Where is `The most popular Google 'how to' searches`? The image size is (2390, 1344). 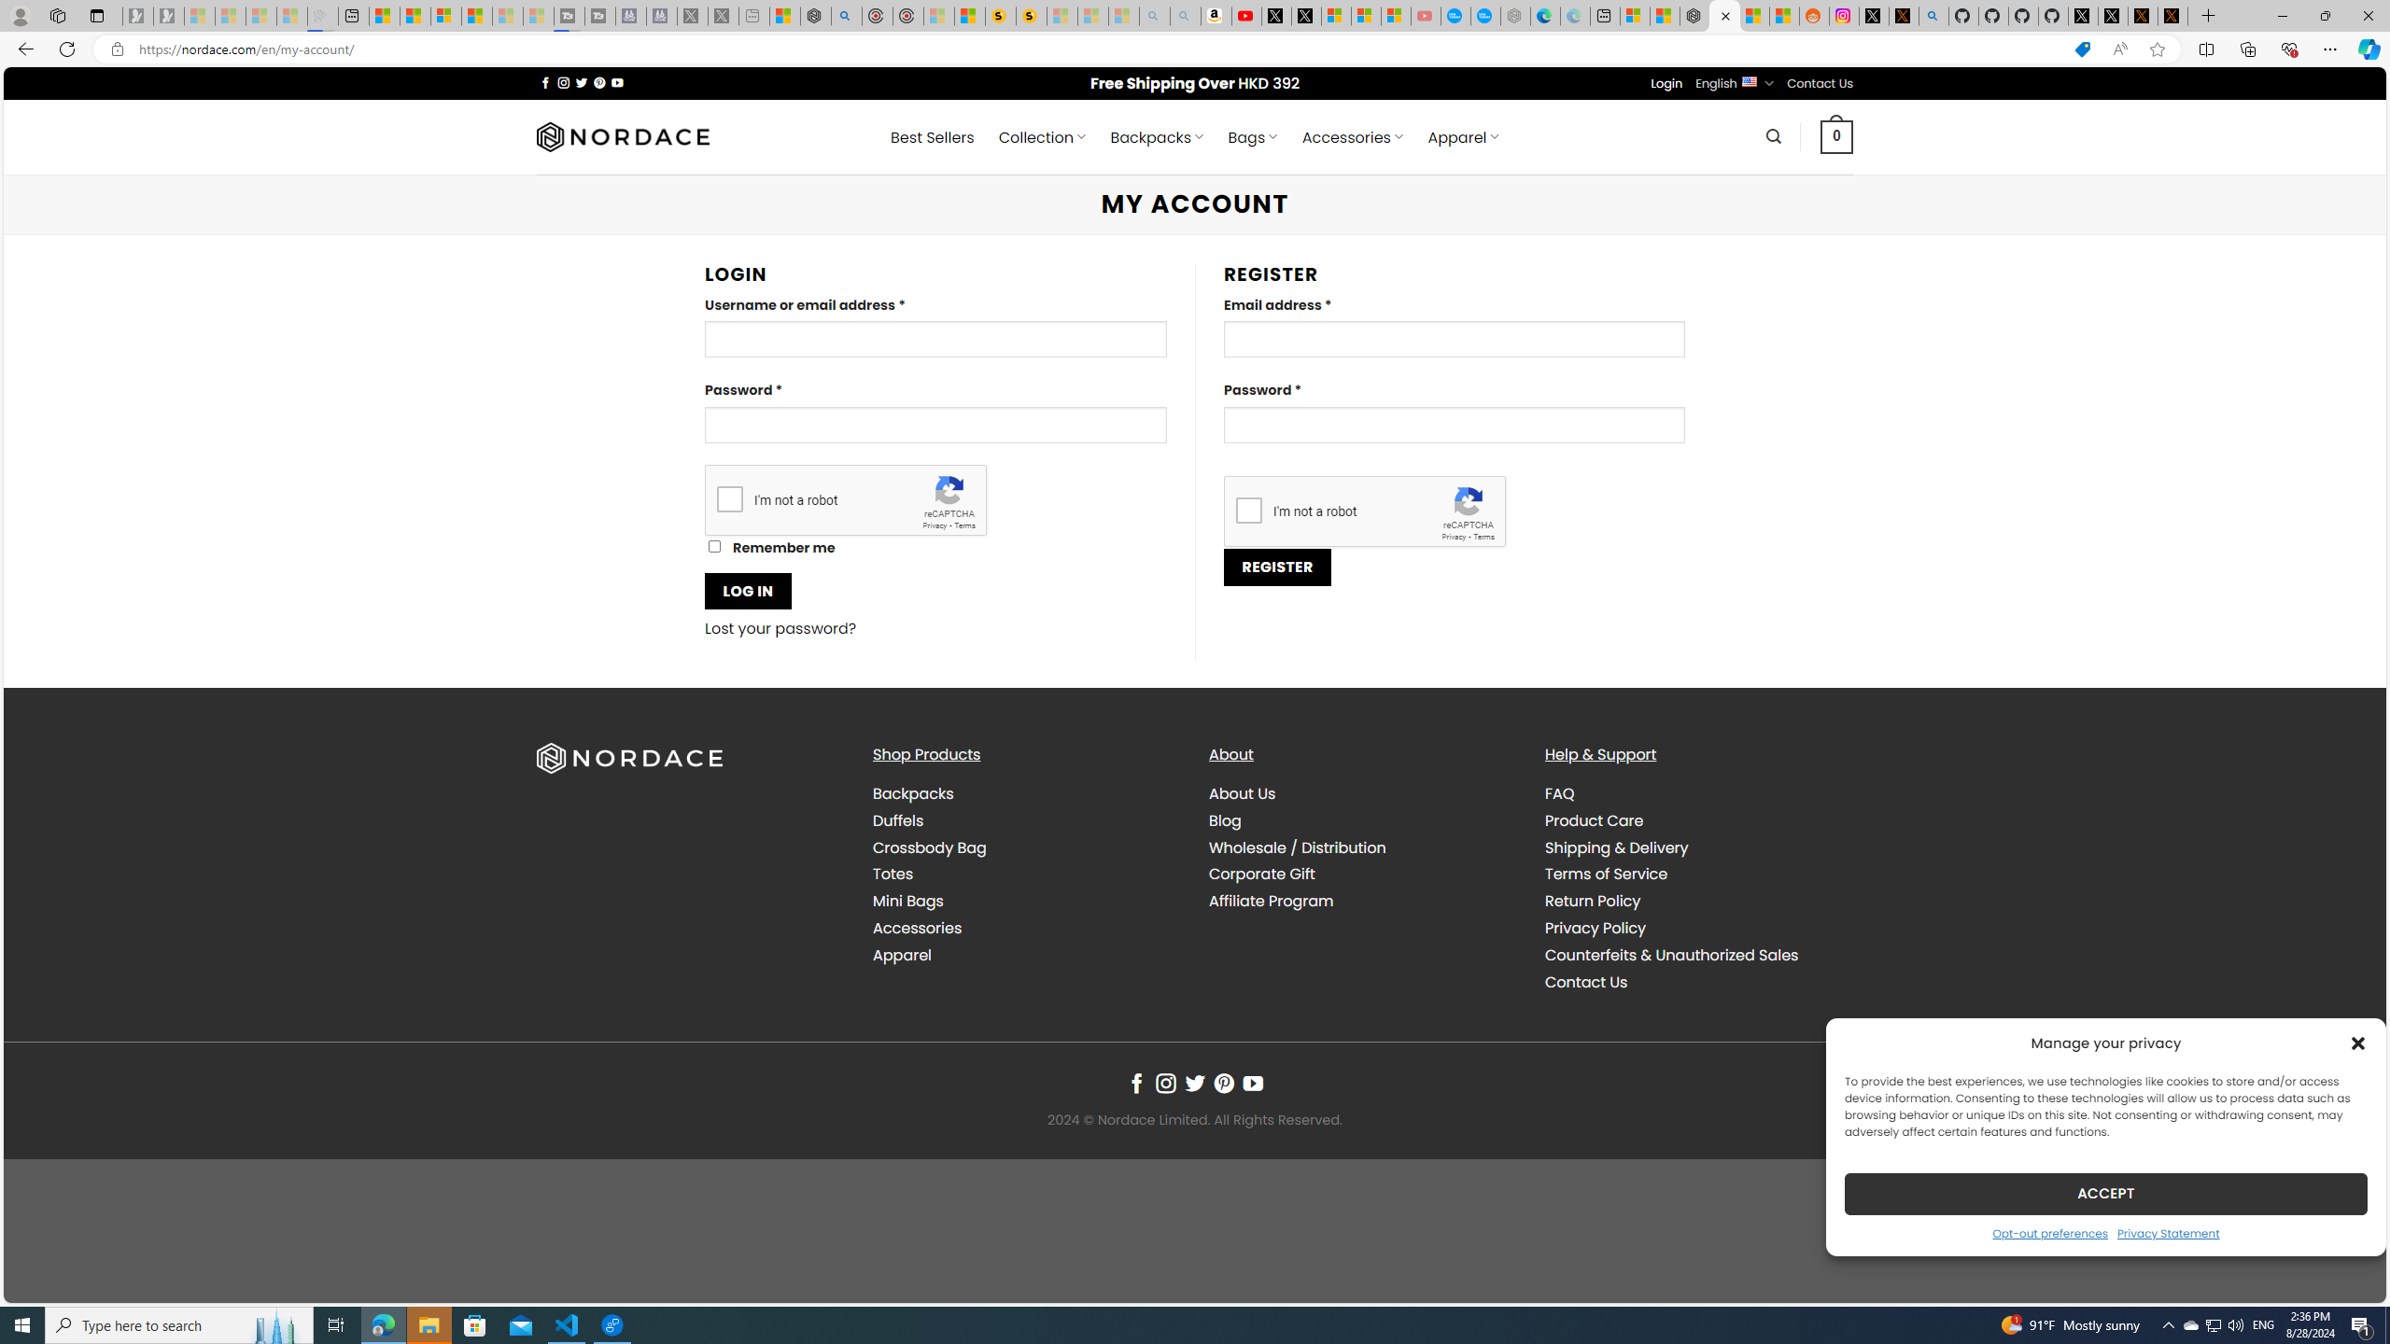 The most popular Google 'how to' searches is located at coordinates (1484, 16).